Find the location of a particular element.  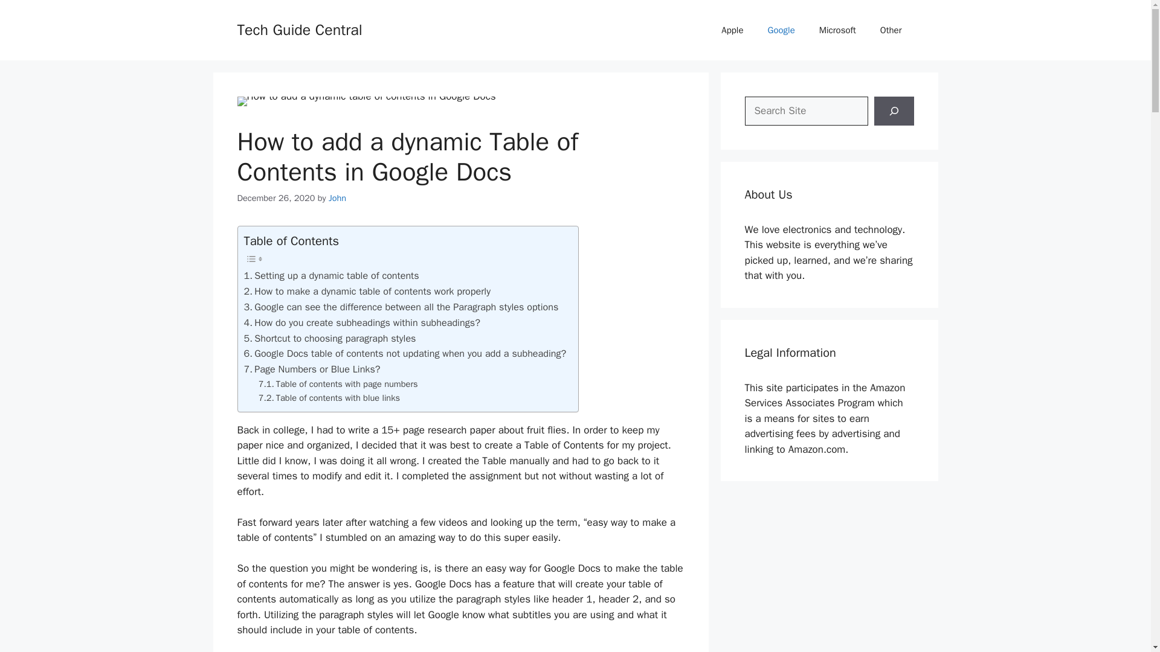

Other is located at coordinates (891, 30).